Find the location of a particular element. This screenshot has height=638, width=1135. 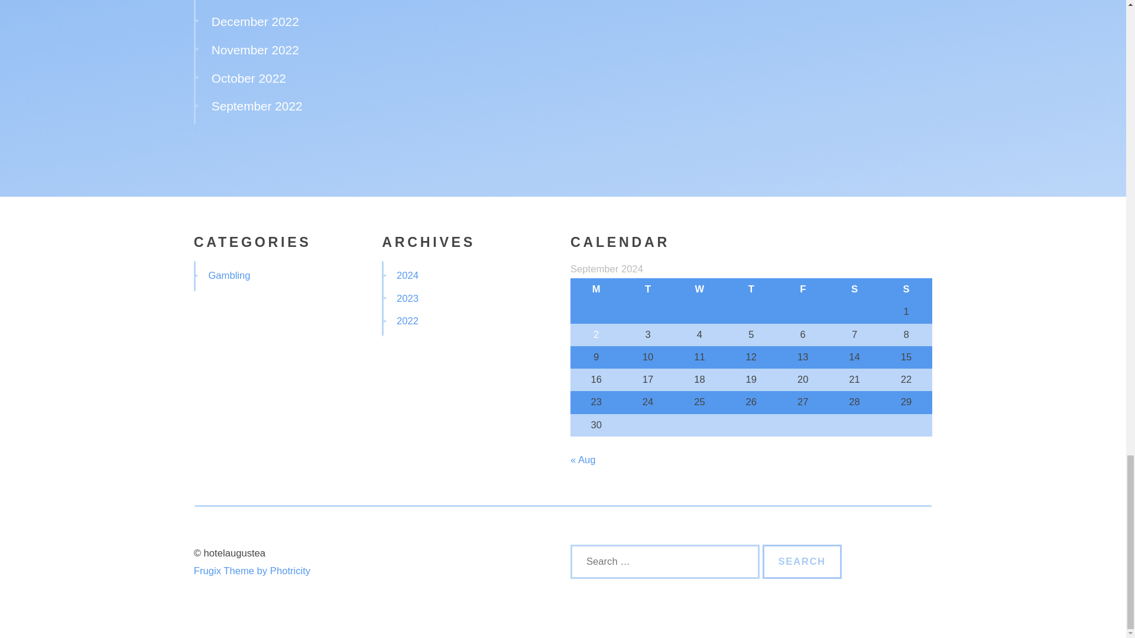

November 2022 is located at coordinates (255, 50).